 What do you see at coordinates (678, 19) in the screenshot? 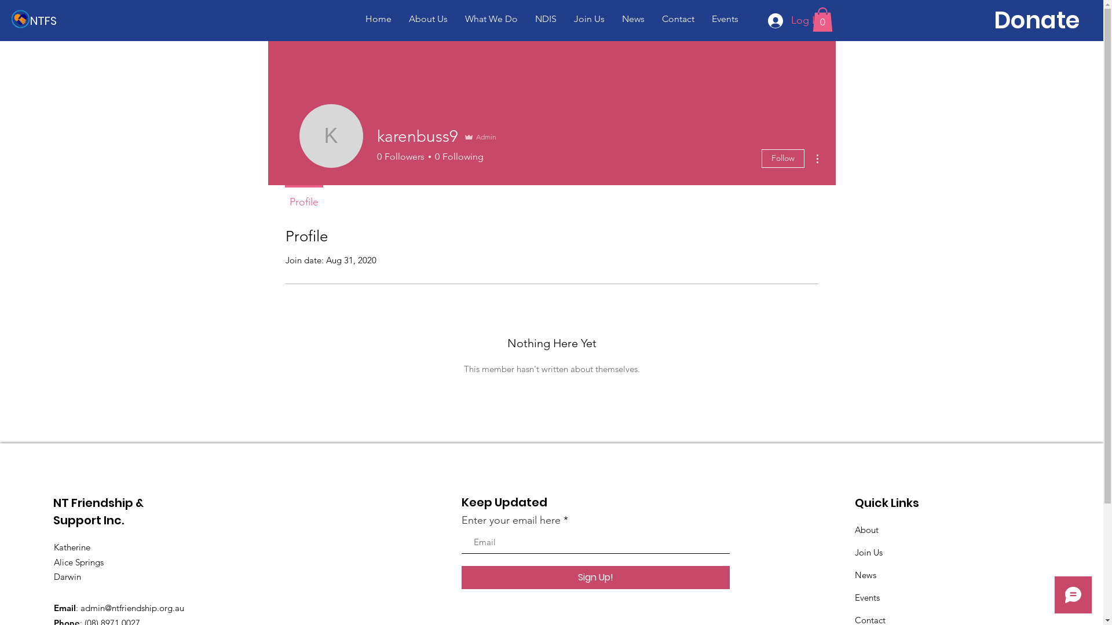
I see `Contact` at bounding box center [678, 19].